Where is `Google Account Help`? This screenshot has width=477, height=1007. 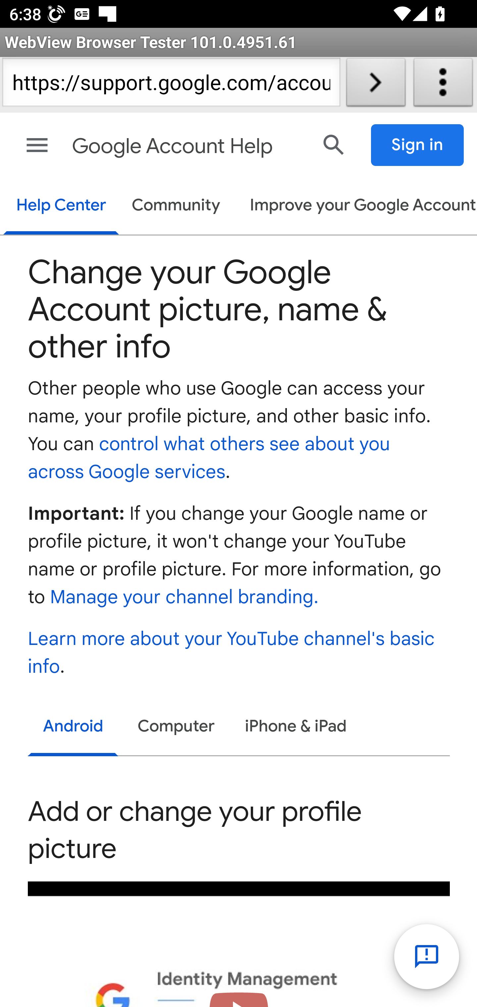
Google Account Help is located at coordinates (188, 146).